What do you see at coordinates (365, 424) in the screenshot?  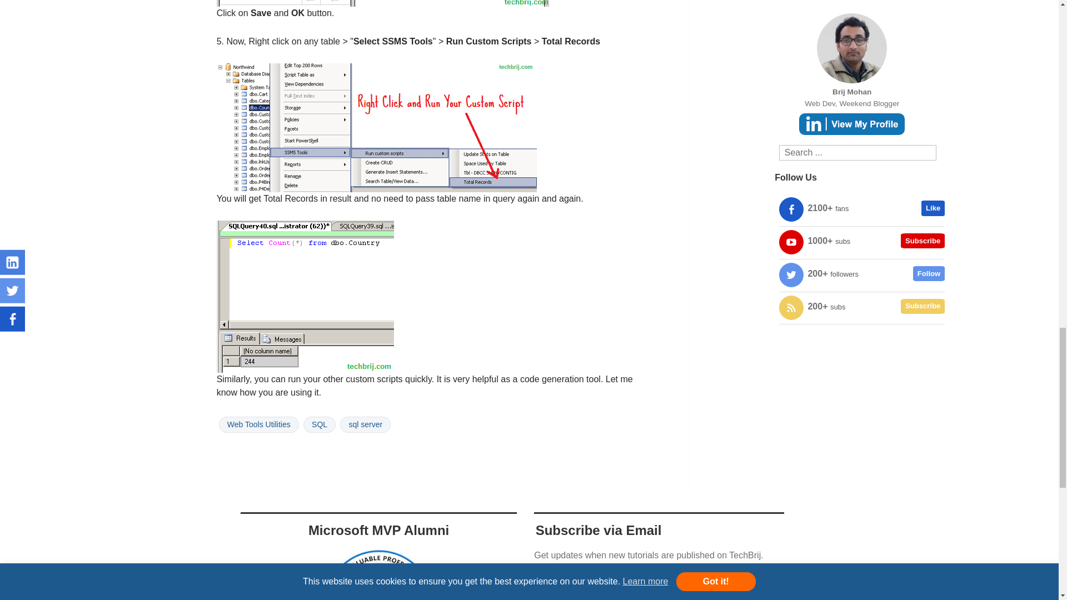 I see `sql server` at bounding box center [365, 424].